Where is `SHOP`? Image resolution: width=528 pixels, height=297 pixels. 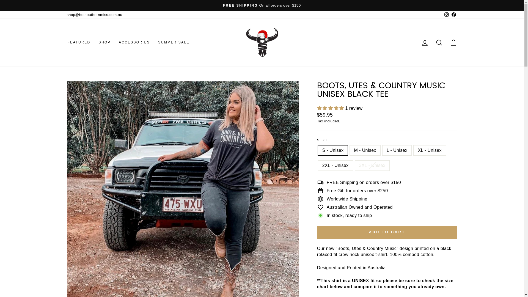 SHOP is located at coordinates (105, 43).